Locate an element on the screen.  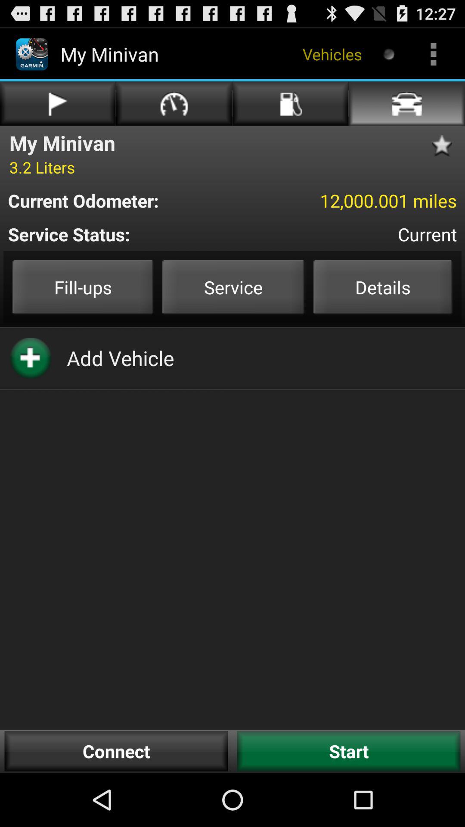
scroll to the current odometer: icon is located at coordinates (123, 201).